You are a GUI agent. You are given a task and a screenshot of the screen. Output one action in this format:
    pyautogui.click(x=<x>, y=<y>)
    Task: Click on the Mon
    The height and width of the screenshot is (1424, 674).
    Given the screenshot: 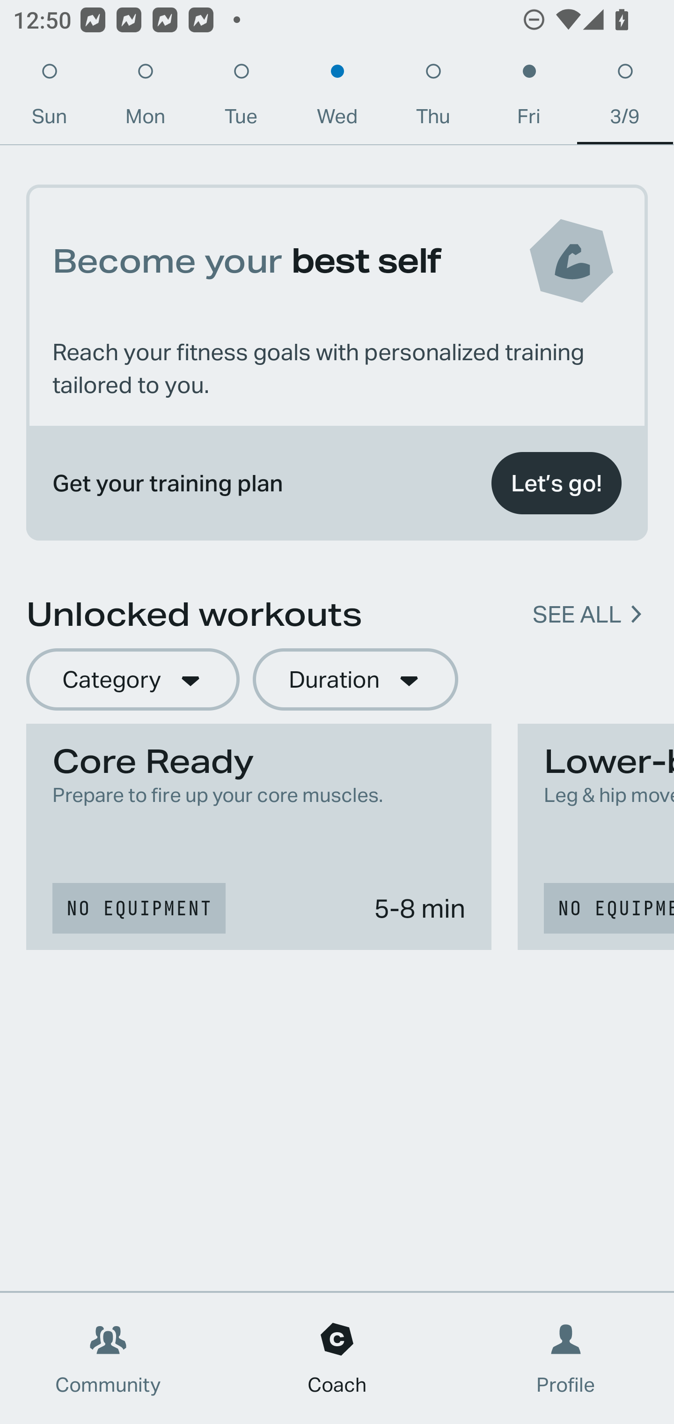 What is the action you would take?
    pyautogui.click(x=145, y=98)
    